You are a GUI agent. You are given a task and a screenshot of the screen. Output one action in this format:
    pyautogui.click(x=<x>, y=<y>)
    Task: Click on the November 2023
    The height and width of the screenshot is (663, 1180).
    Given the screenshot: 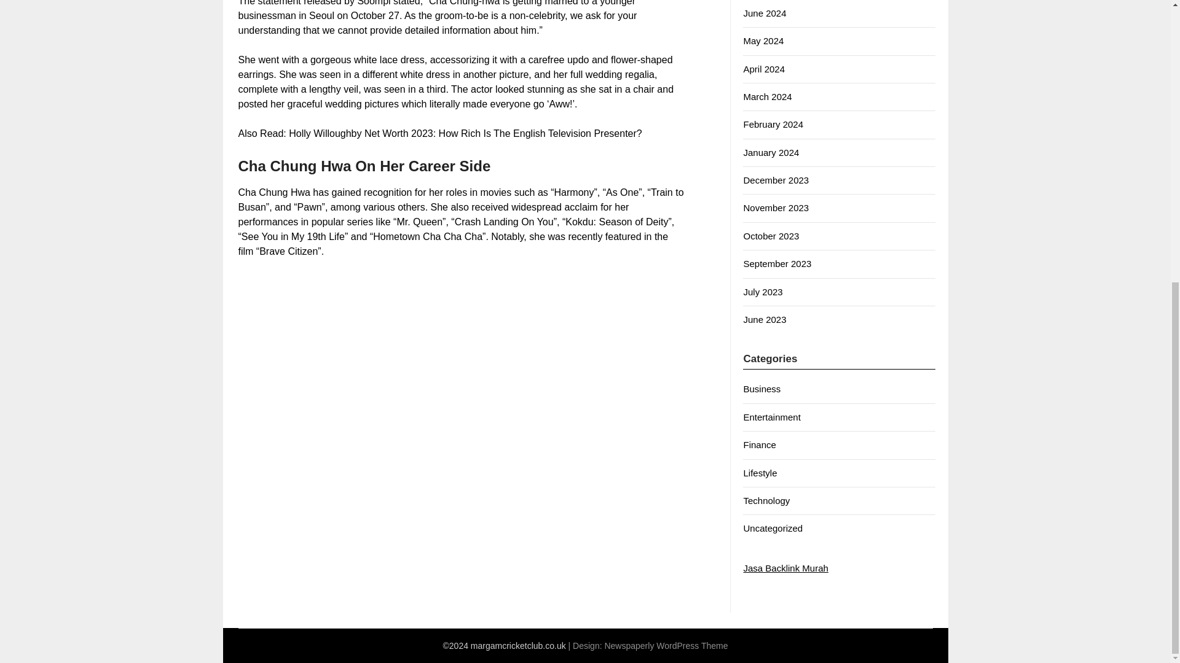 What is the action you would take?
    pyautogui.click(x=776, y=207)
    